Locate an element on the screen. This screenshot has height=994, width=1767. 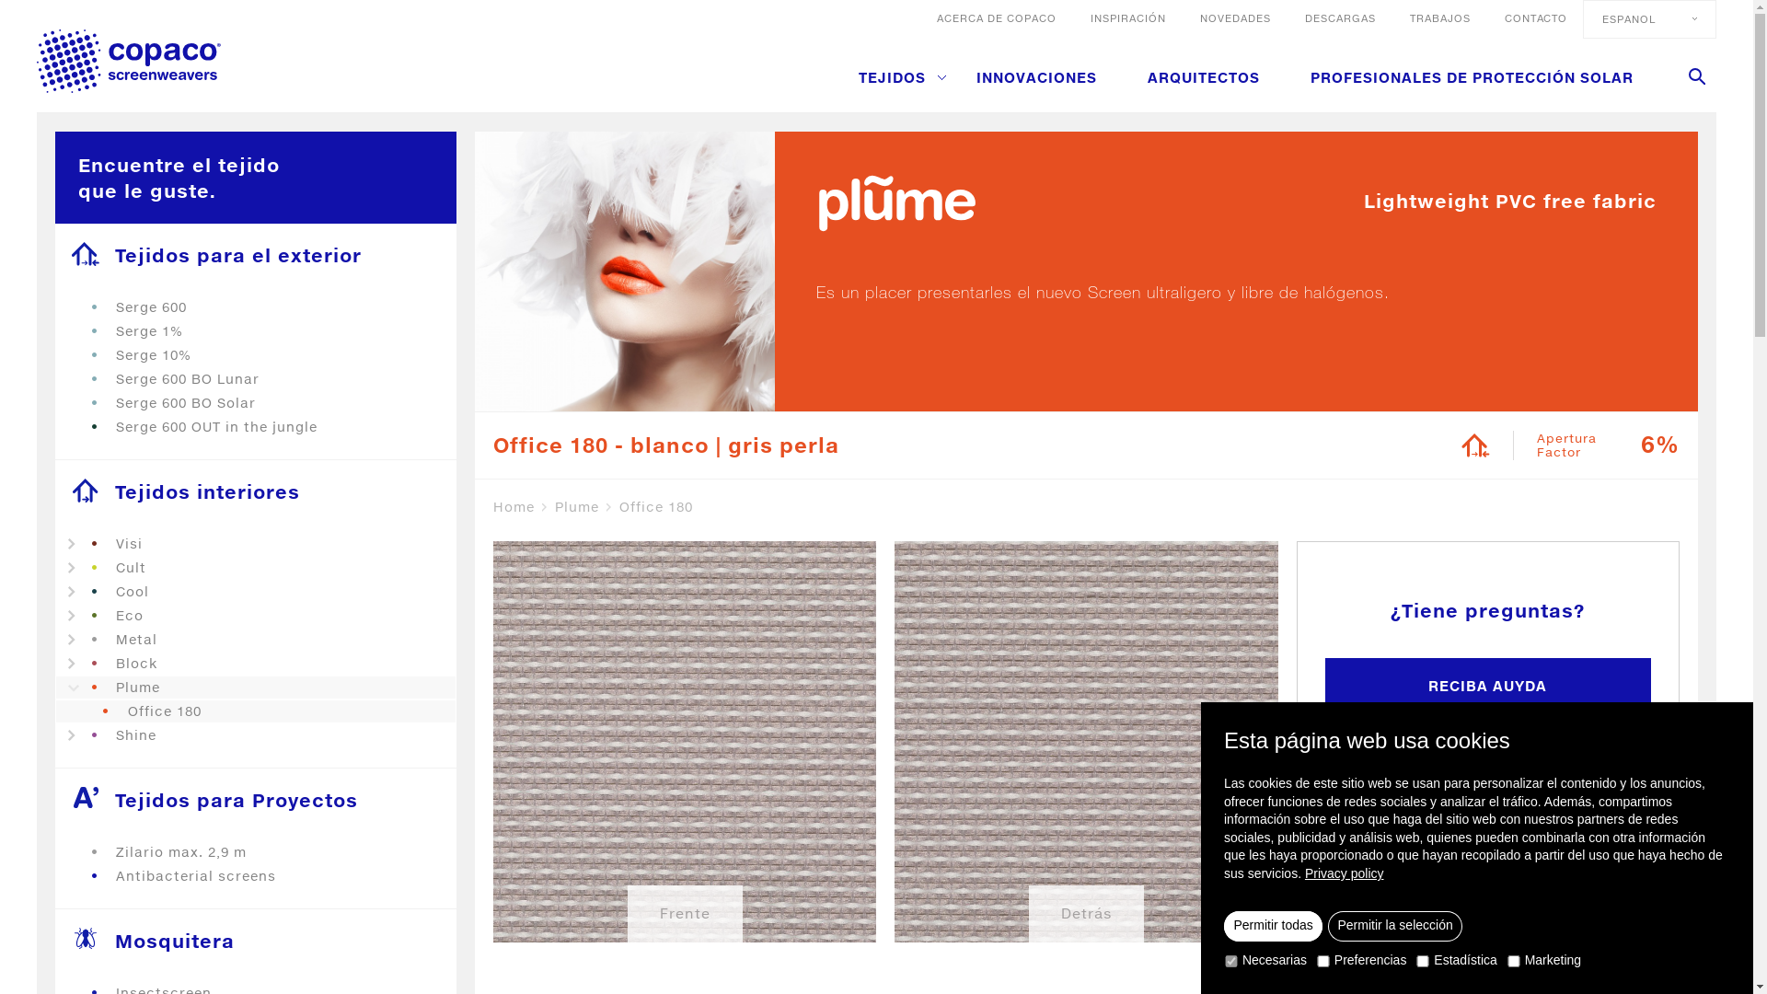
Condiciones generales is located at coordinates (613, 919).